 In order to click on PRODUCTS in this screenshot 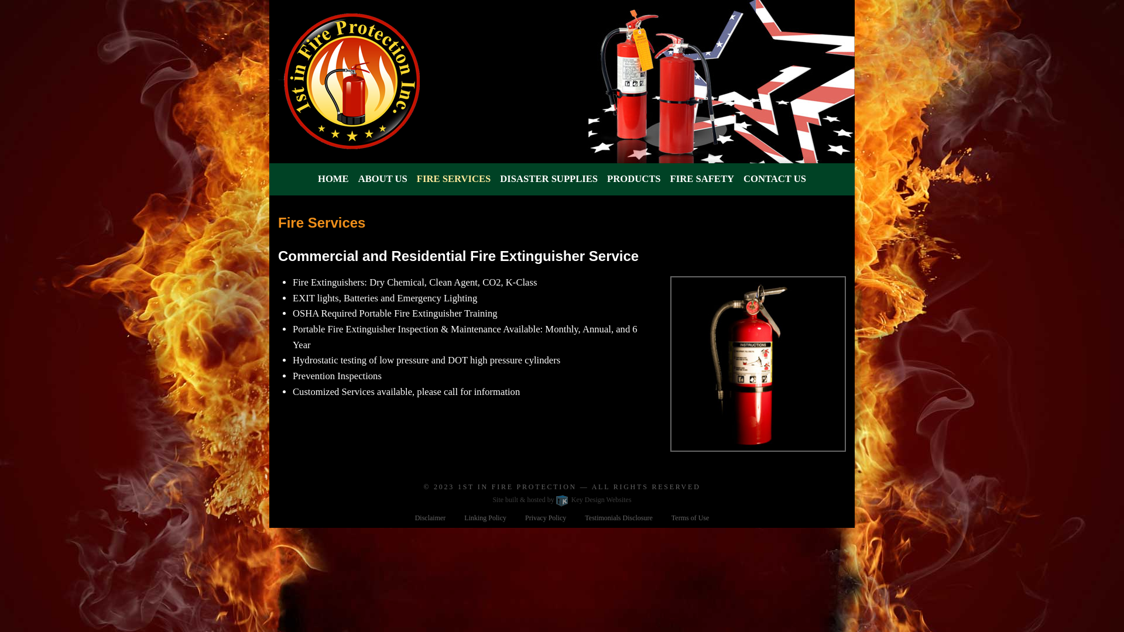, I will do `click(633, 179)`.